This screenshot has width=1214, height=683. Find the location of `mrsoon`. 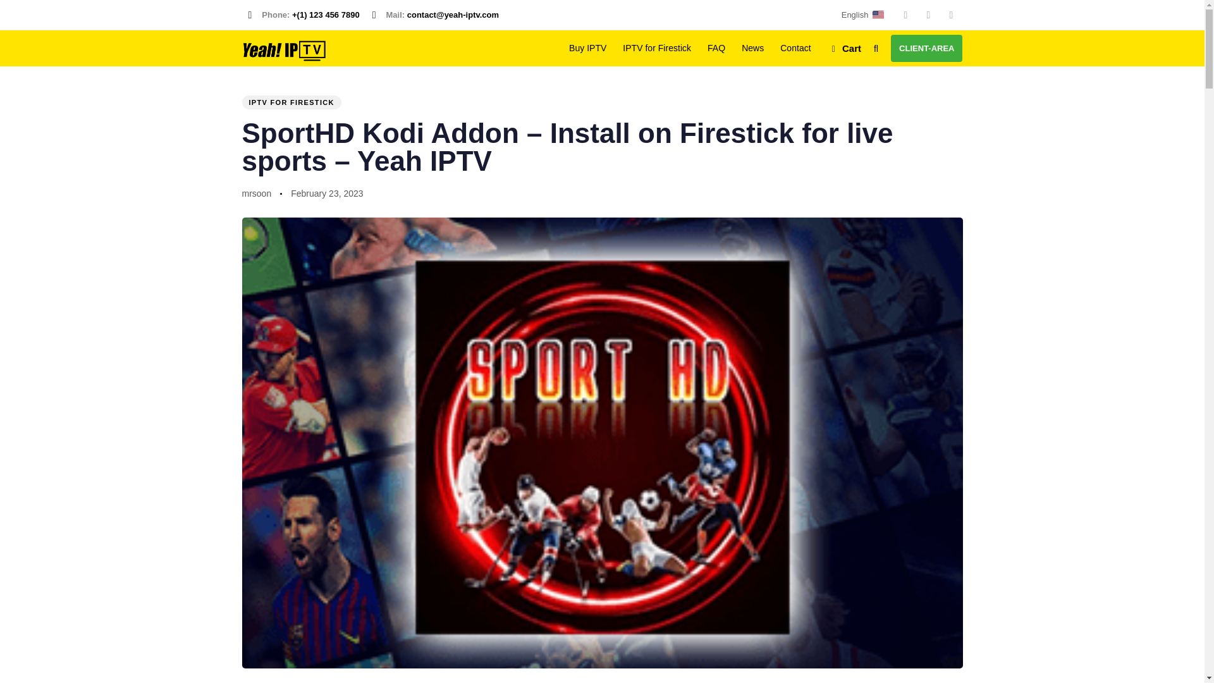

mrsoon is located at coordinates (256, 194).